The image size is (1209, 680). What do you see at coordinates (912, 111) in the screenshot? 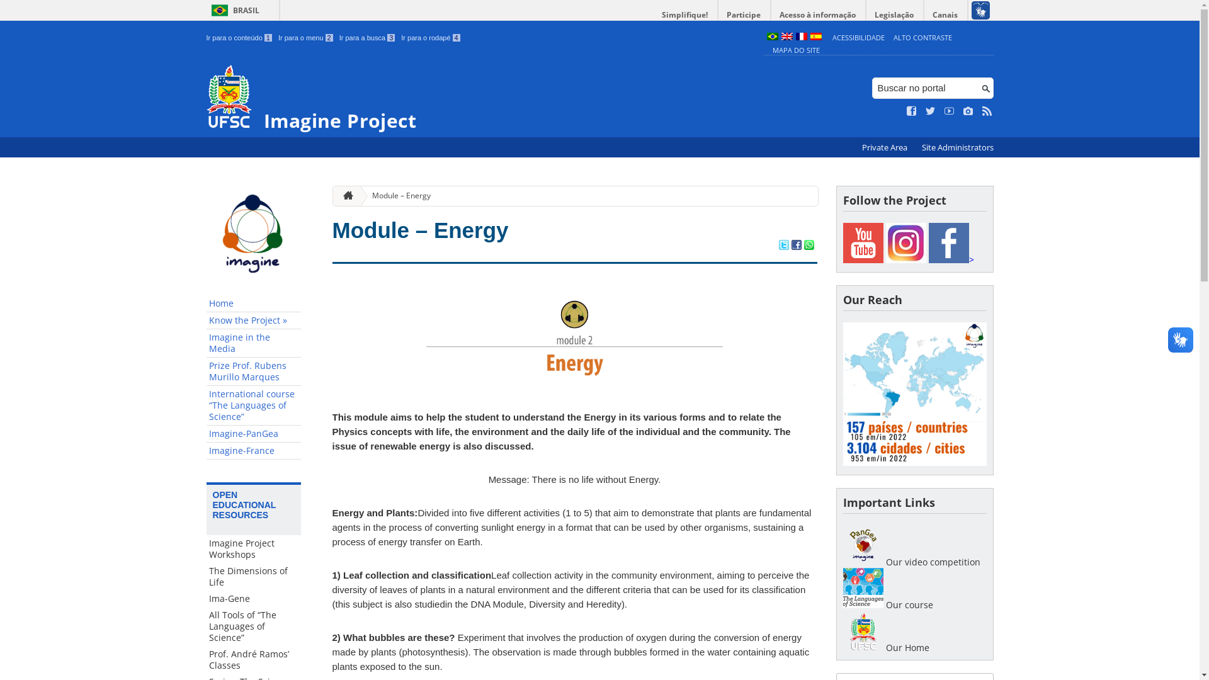
I see `Curta no Facebook` at bounding box center [912, 111].